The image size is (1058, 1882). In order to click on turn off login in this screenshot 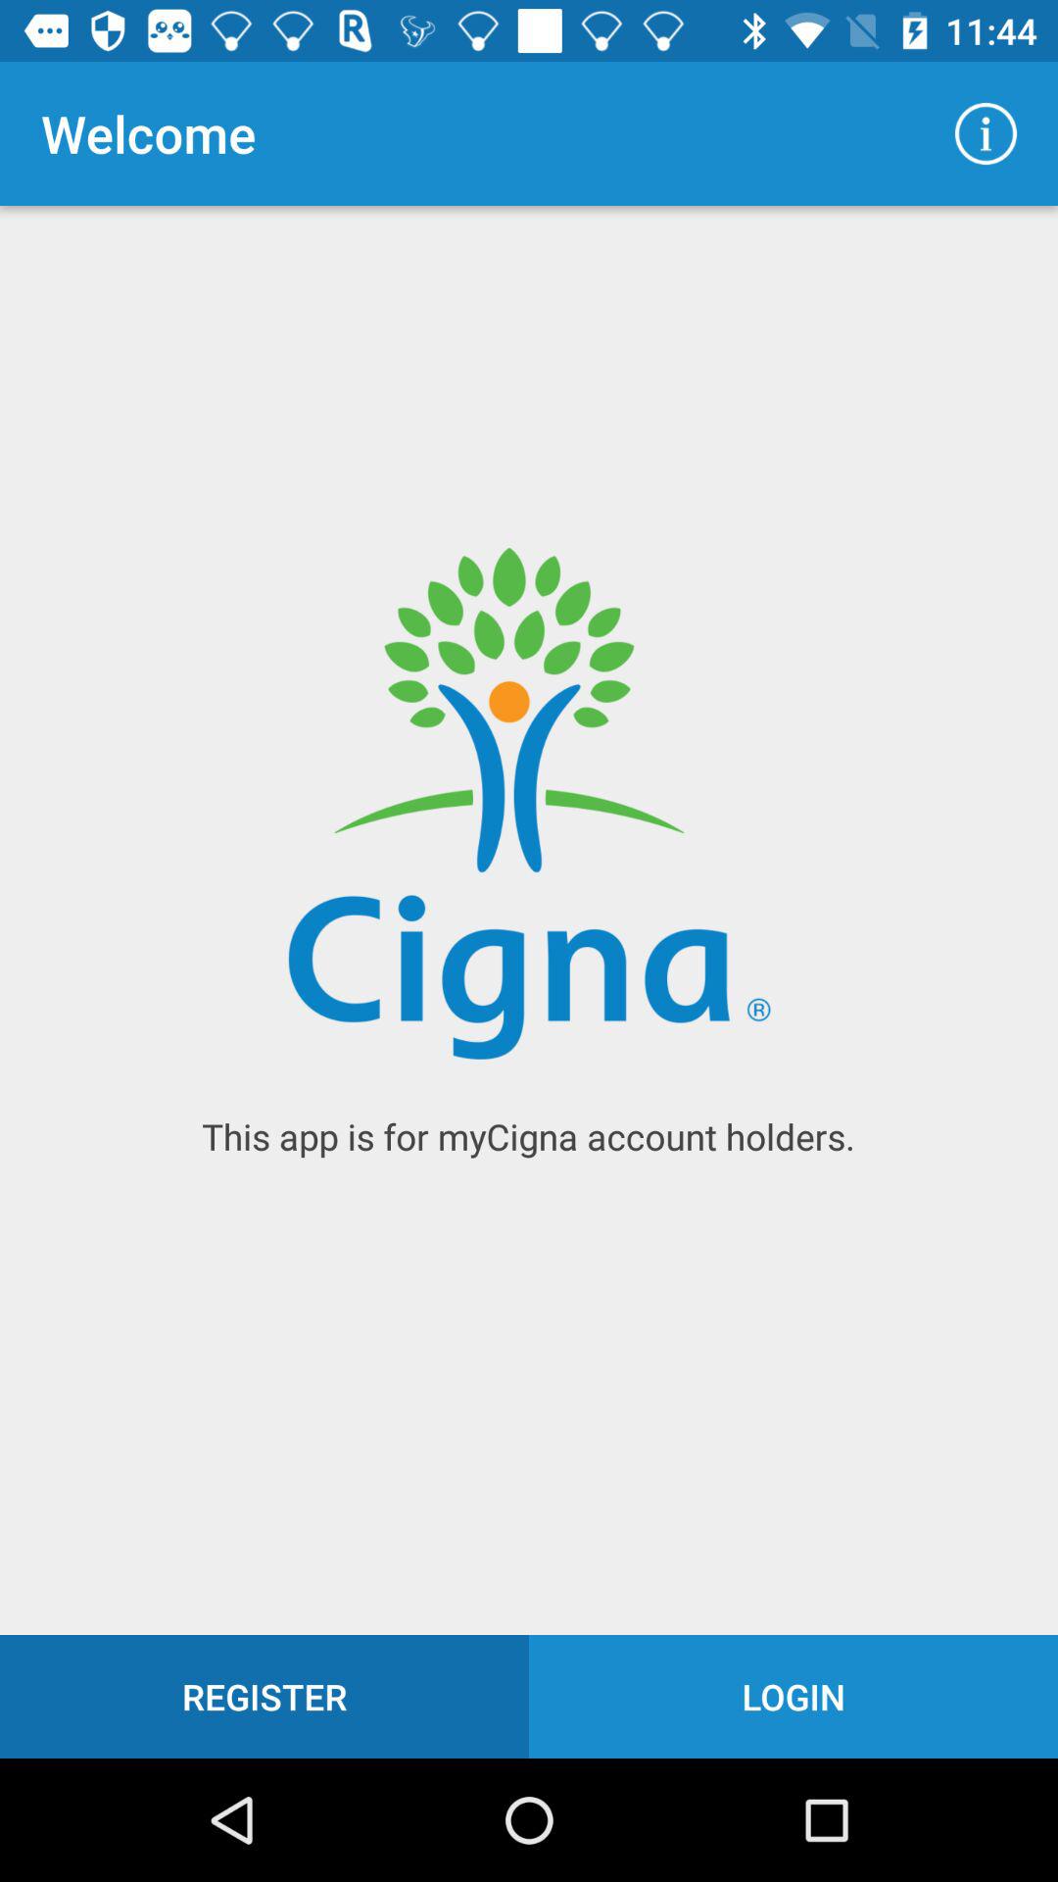, I will do `click(793, 1696)`.